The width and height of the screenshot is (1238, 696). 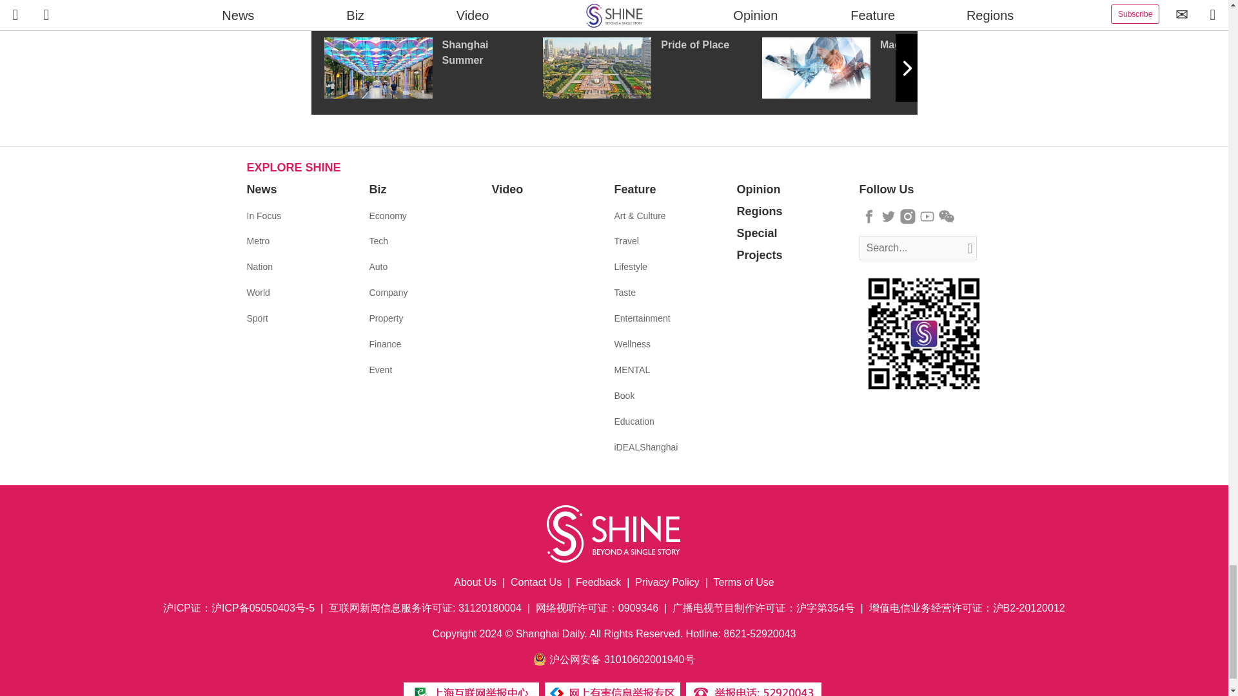 I want to click on Follow us on Twitter, so click(x=889, y=217).